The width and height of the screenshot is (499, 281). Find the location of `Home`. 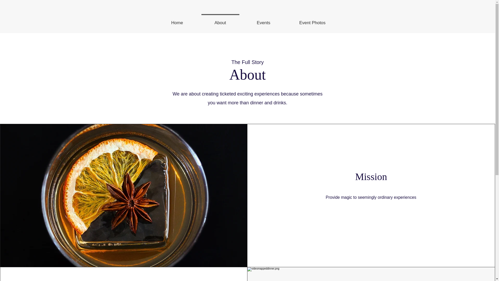

Home is located at coordinates (177, 20).